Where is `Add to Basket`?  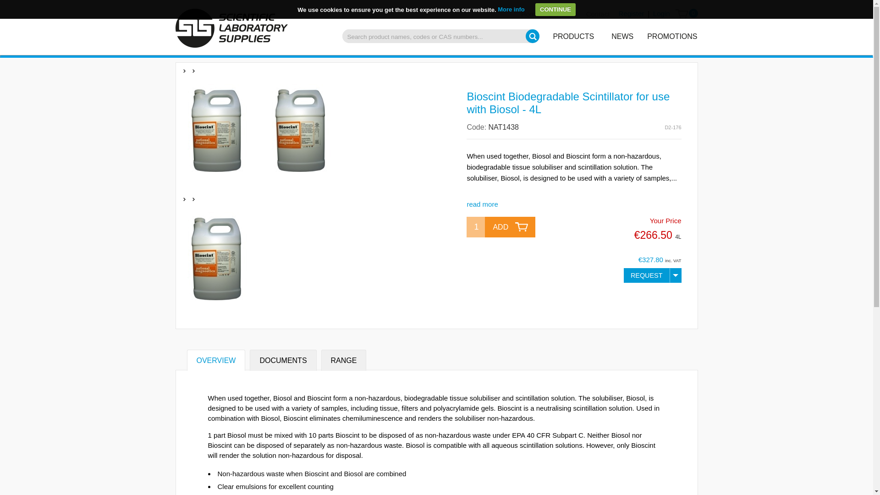 Add to Basket is located at coordinates (510, 227).